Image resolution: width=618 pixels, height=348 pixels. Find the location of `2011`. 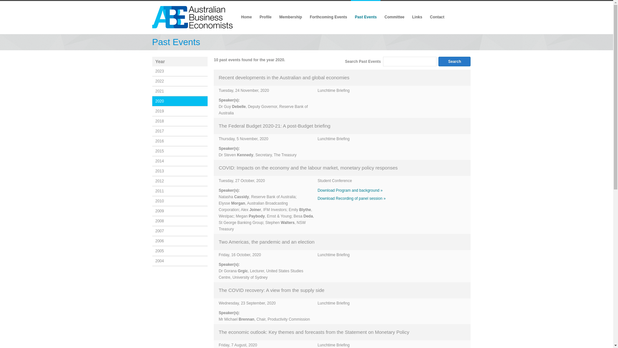

2011 is located at coordinates (180, 191).